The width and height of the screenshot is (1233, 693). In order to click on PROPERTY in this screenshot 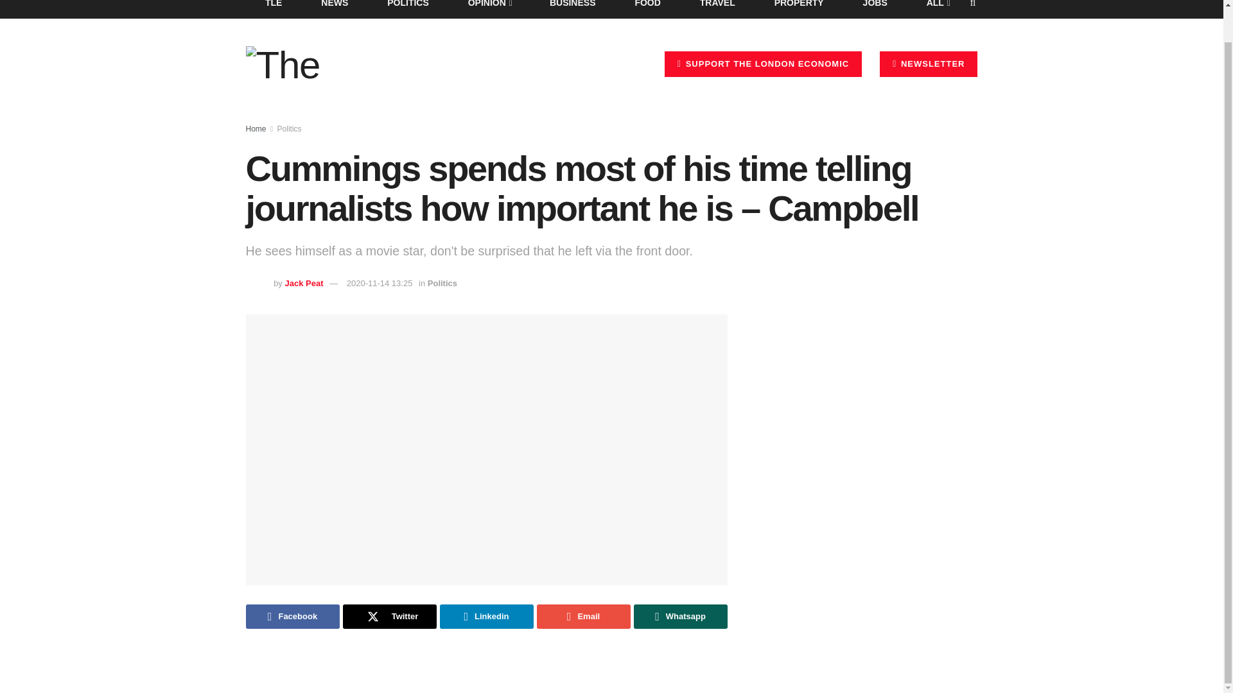, I will do `click(799, 9)`.